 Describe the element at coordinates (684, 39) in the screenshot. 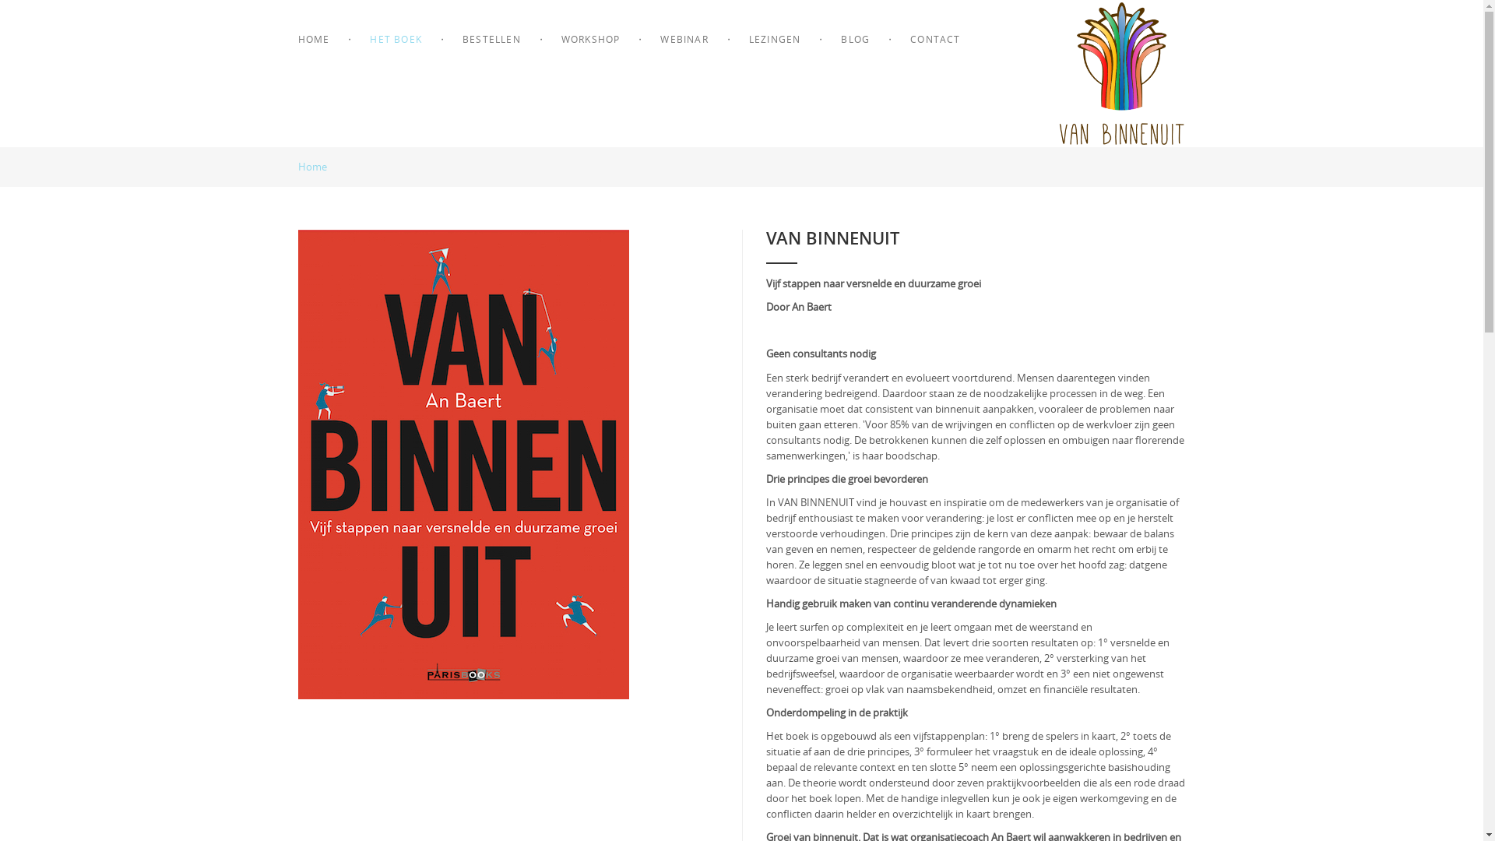

I see `WEBINAR` at that location.